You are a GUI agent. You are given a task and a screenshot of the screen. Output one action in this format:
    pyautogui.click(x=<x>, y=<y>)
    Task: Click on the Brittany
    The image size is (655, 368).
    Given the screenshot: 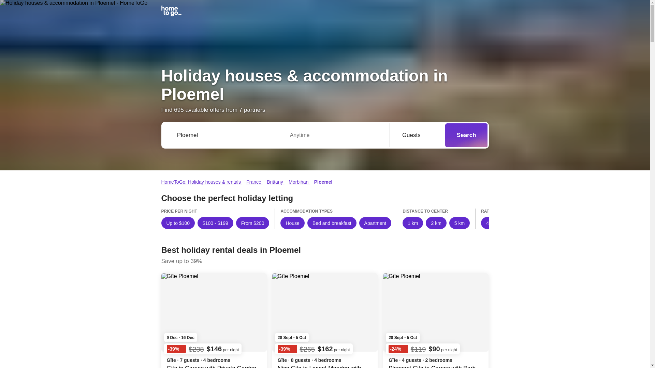 What is the action you would take?
    pyautogui.click(x=276, y=182)
    